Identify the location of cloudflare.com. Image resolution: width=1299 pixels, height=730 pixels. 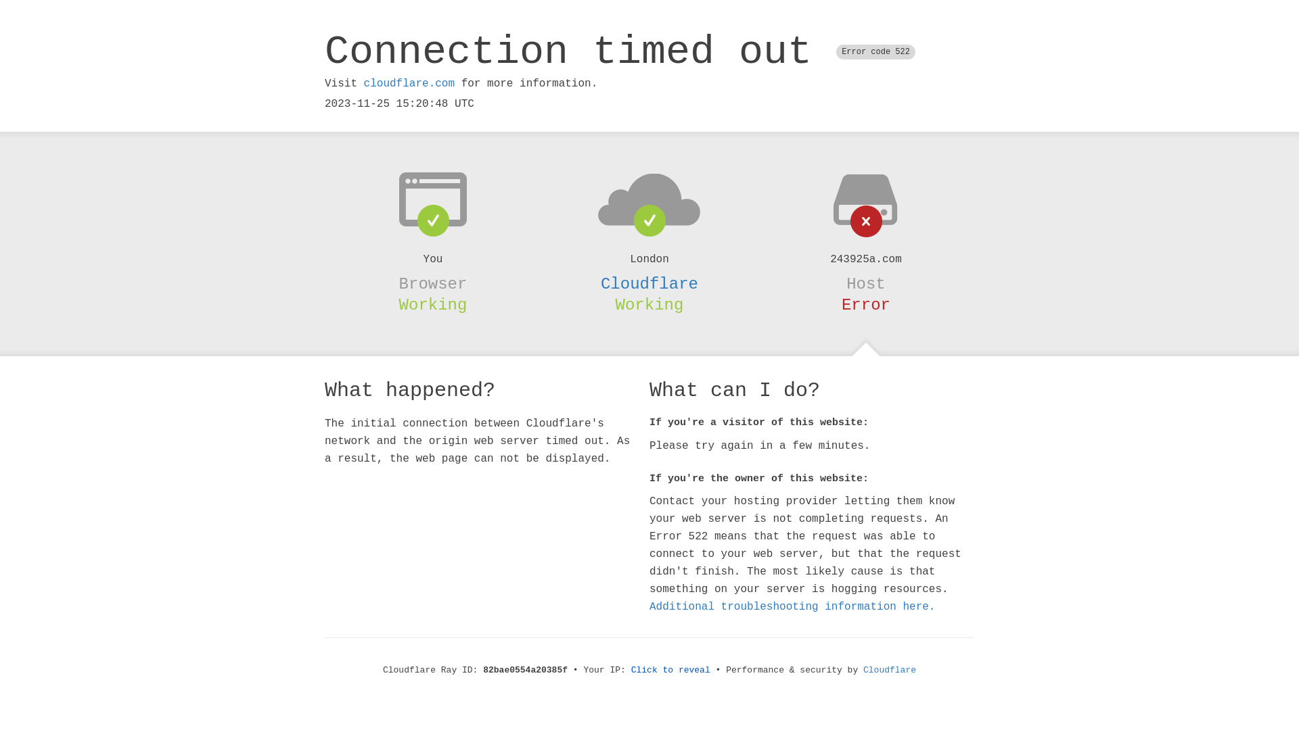
(409, 84).